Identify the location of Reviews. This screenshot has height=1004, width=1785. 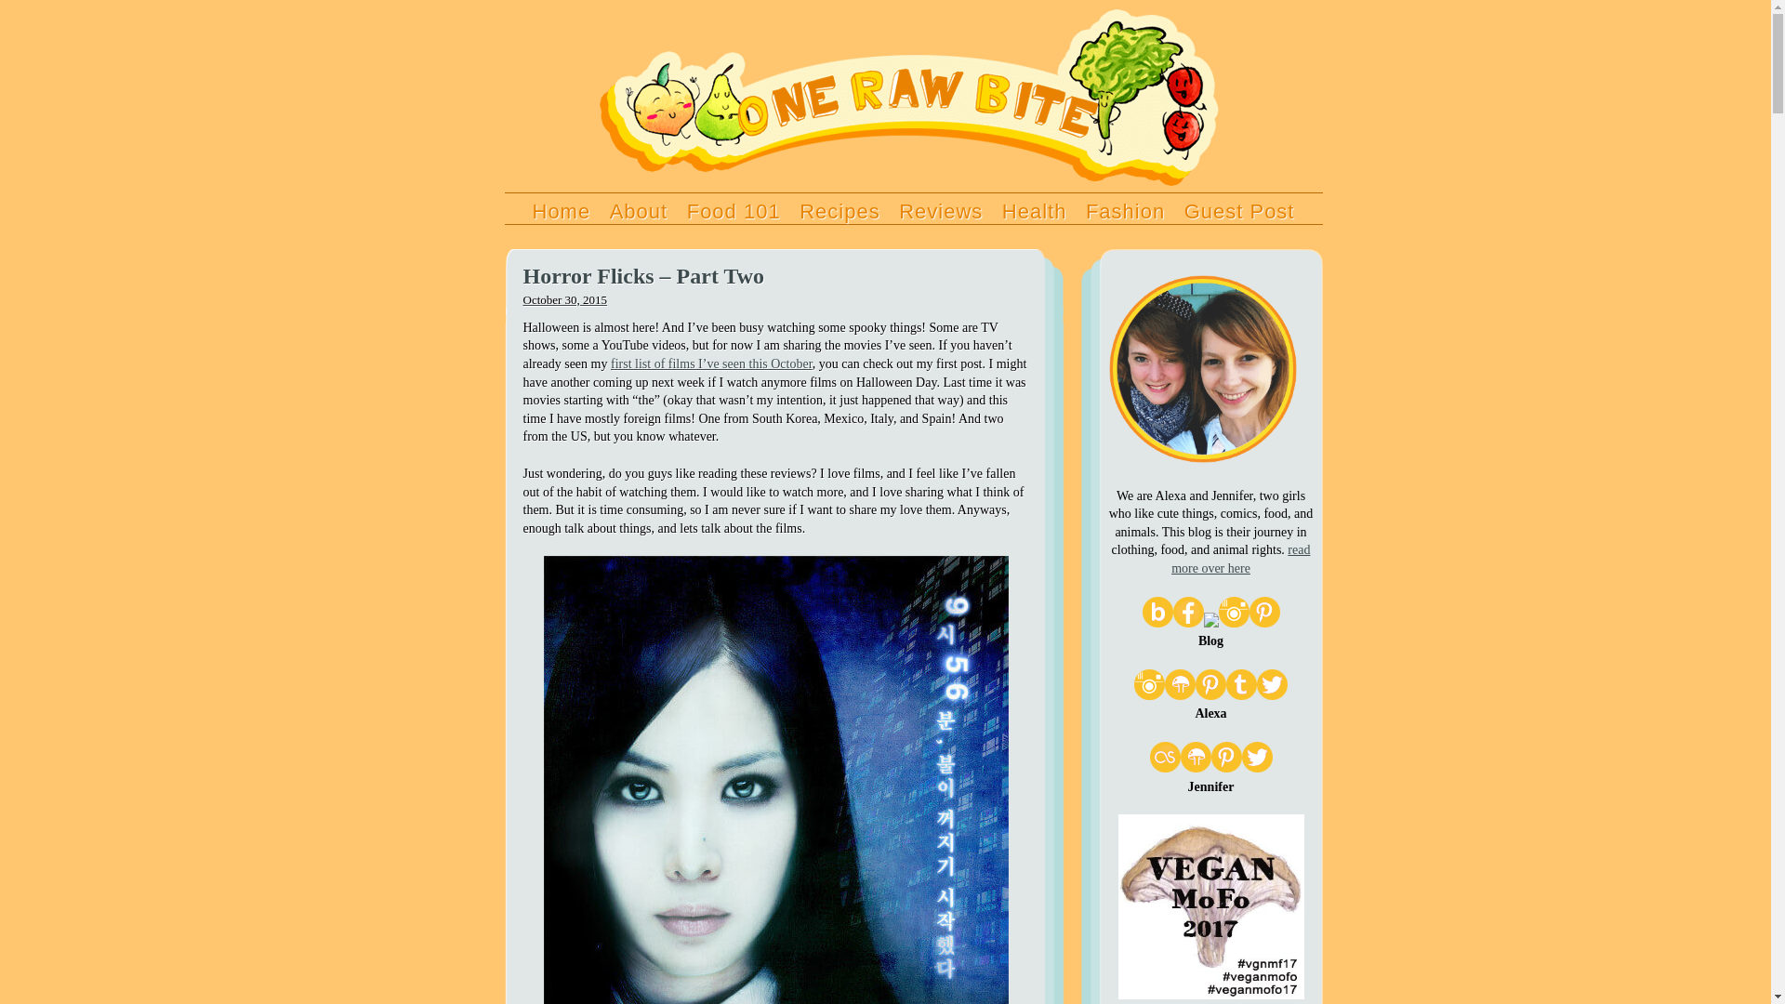
(940, 211).